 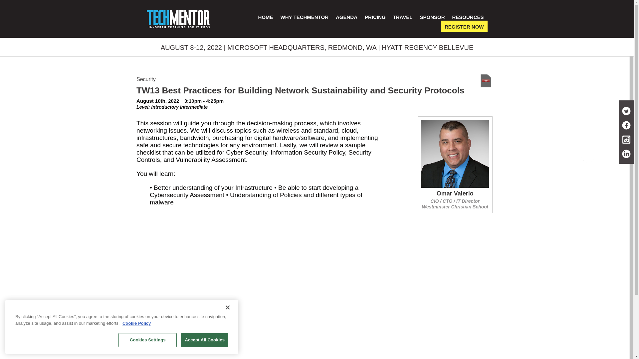 What do you see at coordinates (346, 17) in the screenshot?
I see `AGENDA` at bounding box center [346, 17].